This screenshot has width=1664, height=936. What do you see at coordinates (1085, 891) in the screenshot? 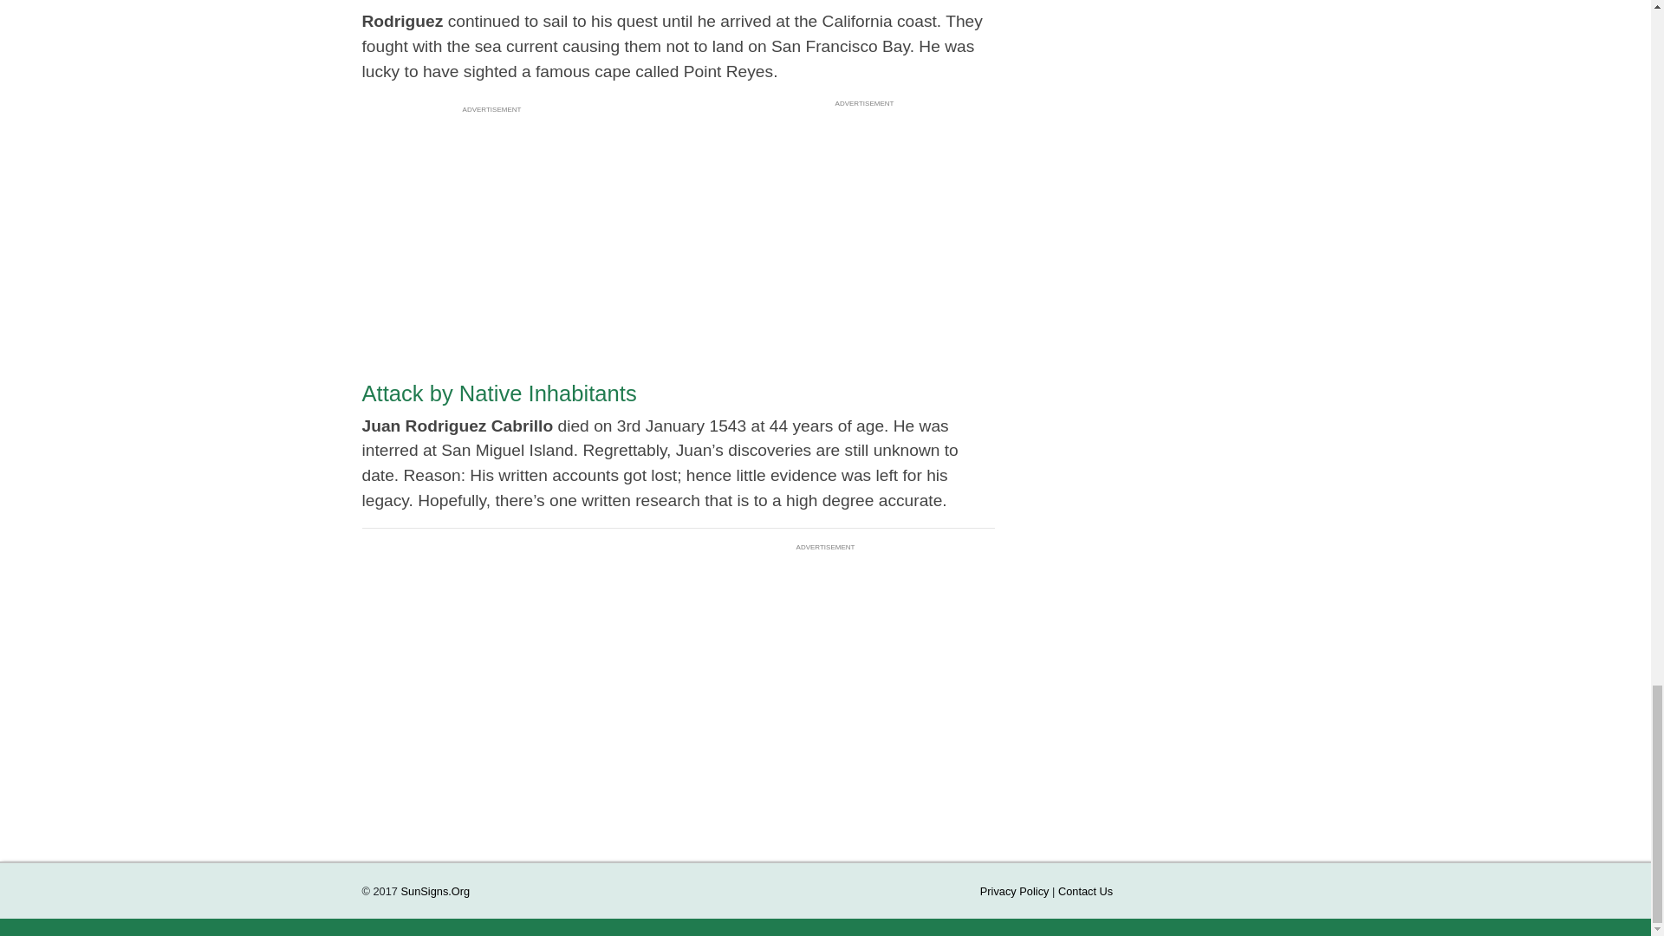
I see `Contact Us` at bounding box center [1085, 891].